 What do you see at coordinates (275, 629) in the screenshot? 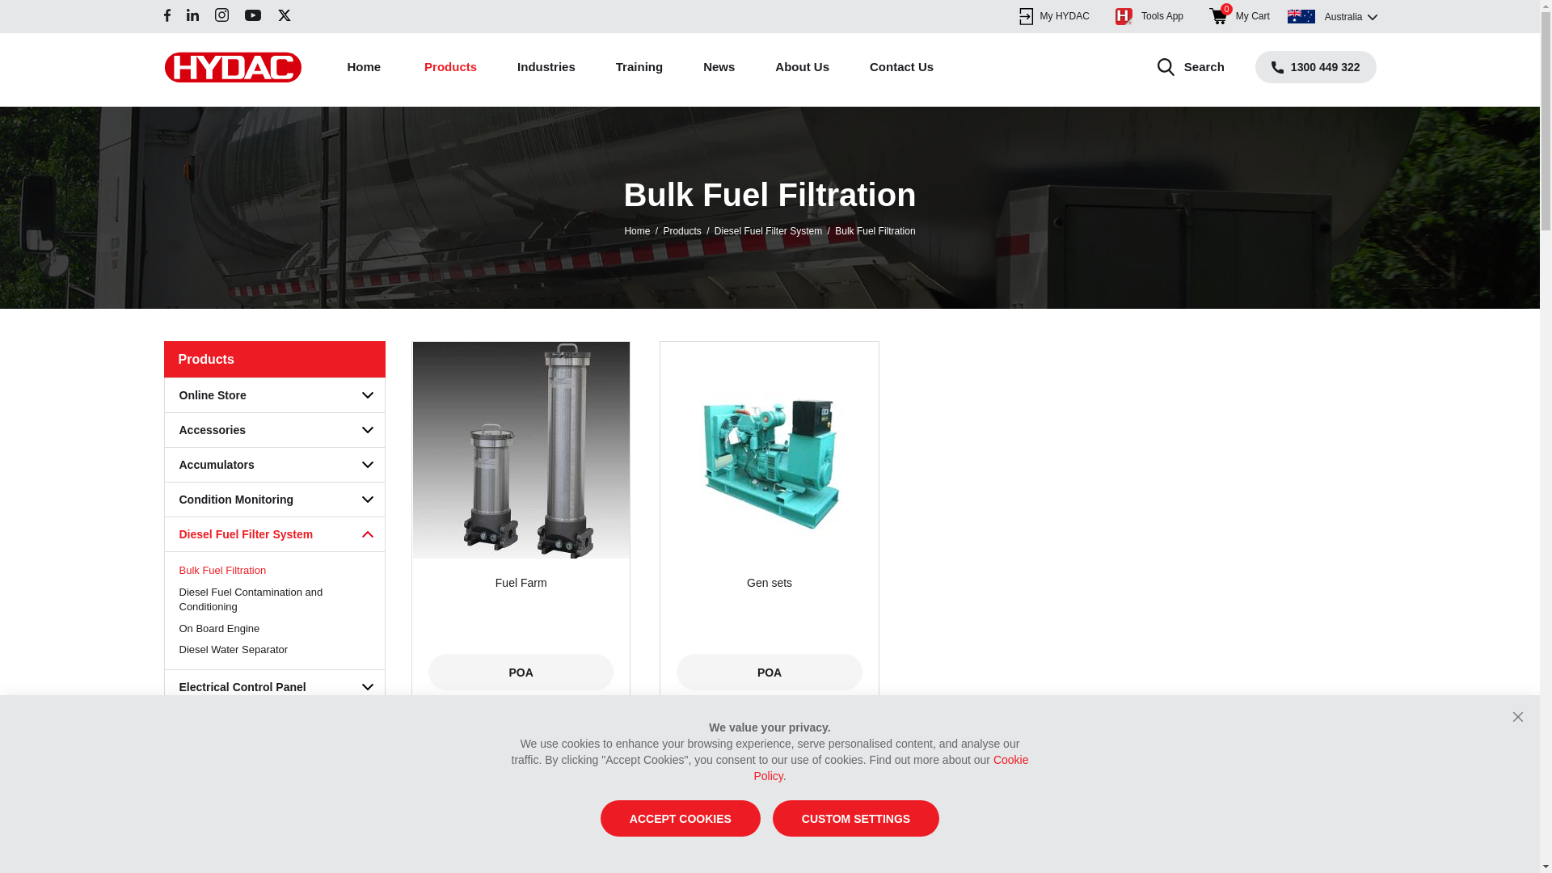
I see `On Board Engine` at bounding box center [275, 629].